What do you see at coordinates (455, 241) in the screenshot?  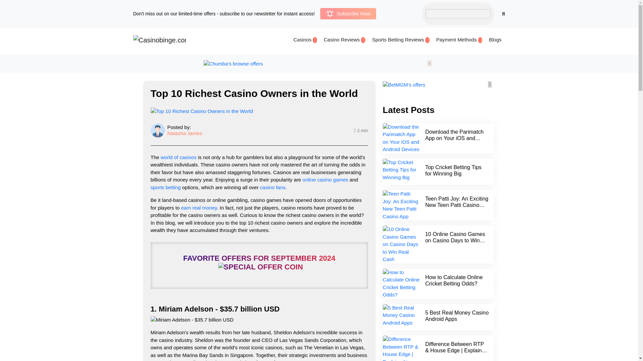 I see `10 Online Casino Games on Casino Days to Win Real Cash` at bounding box center [455, 241].